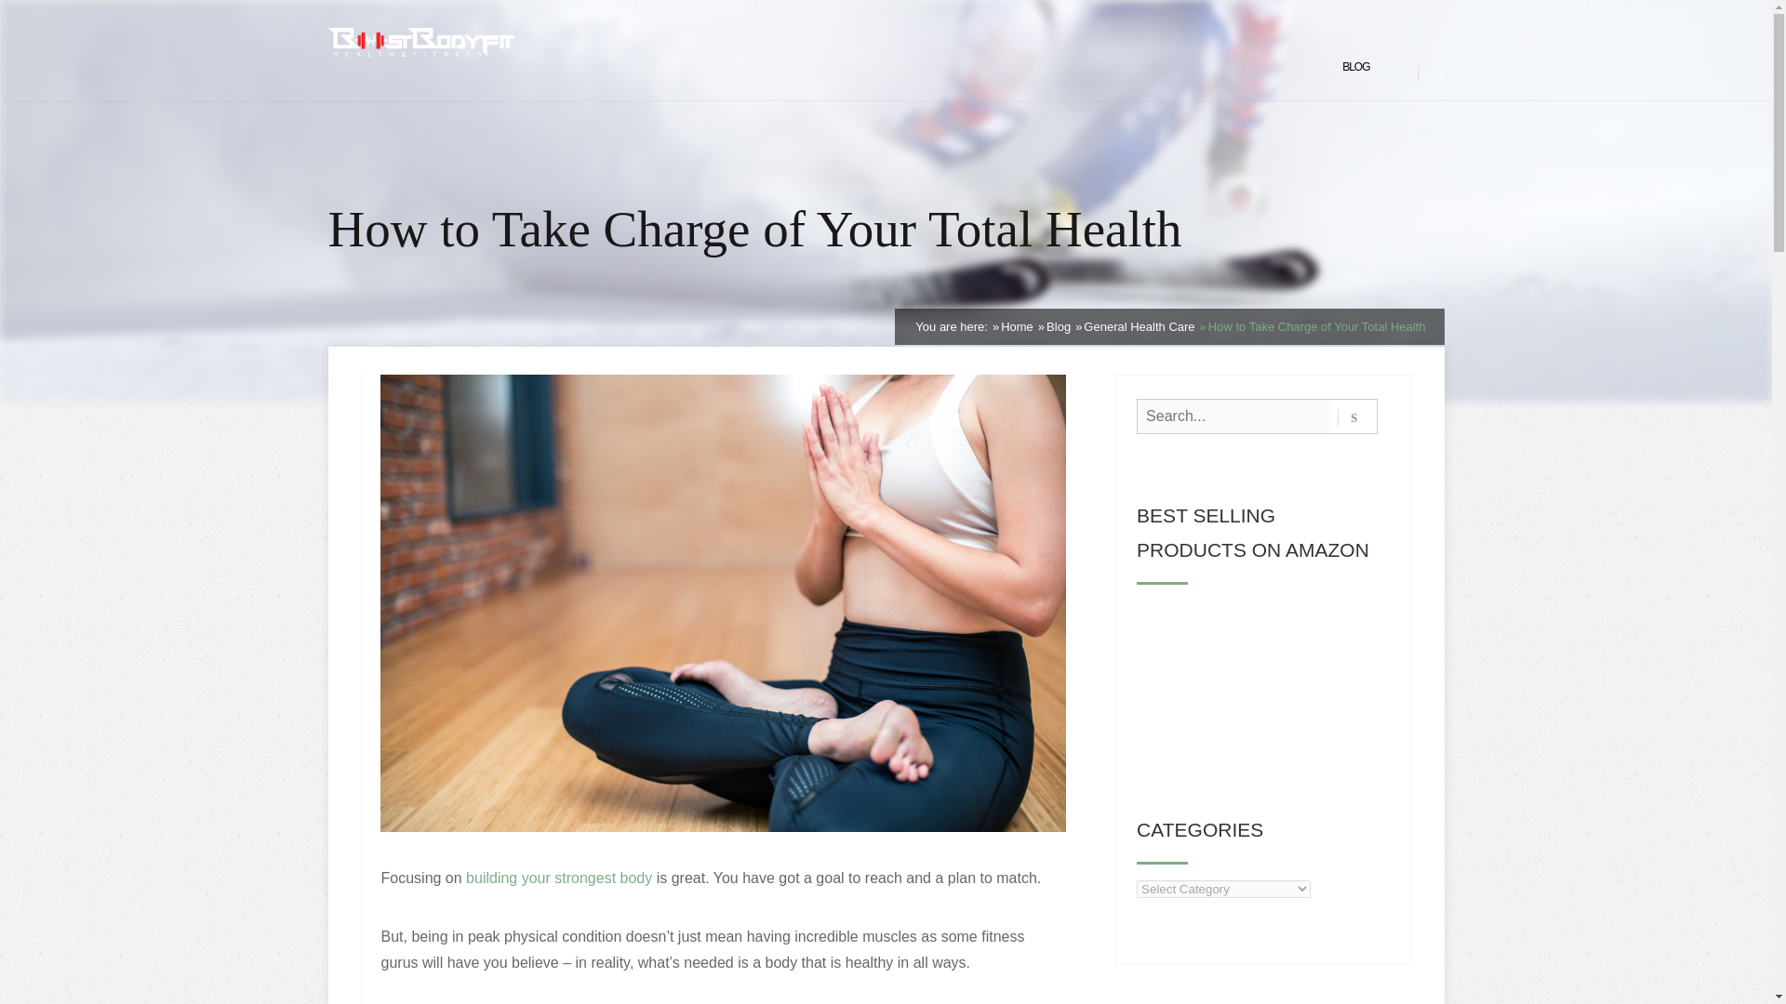 This screenshot has width=1786, height=1004. I want to click on BLOG, so click(1356, 67).